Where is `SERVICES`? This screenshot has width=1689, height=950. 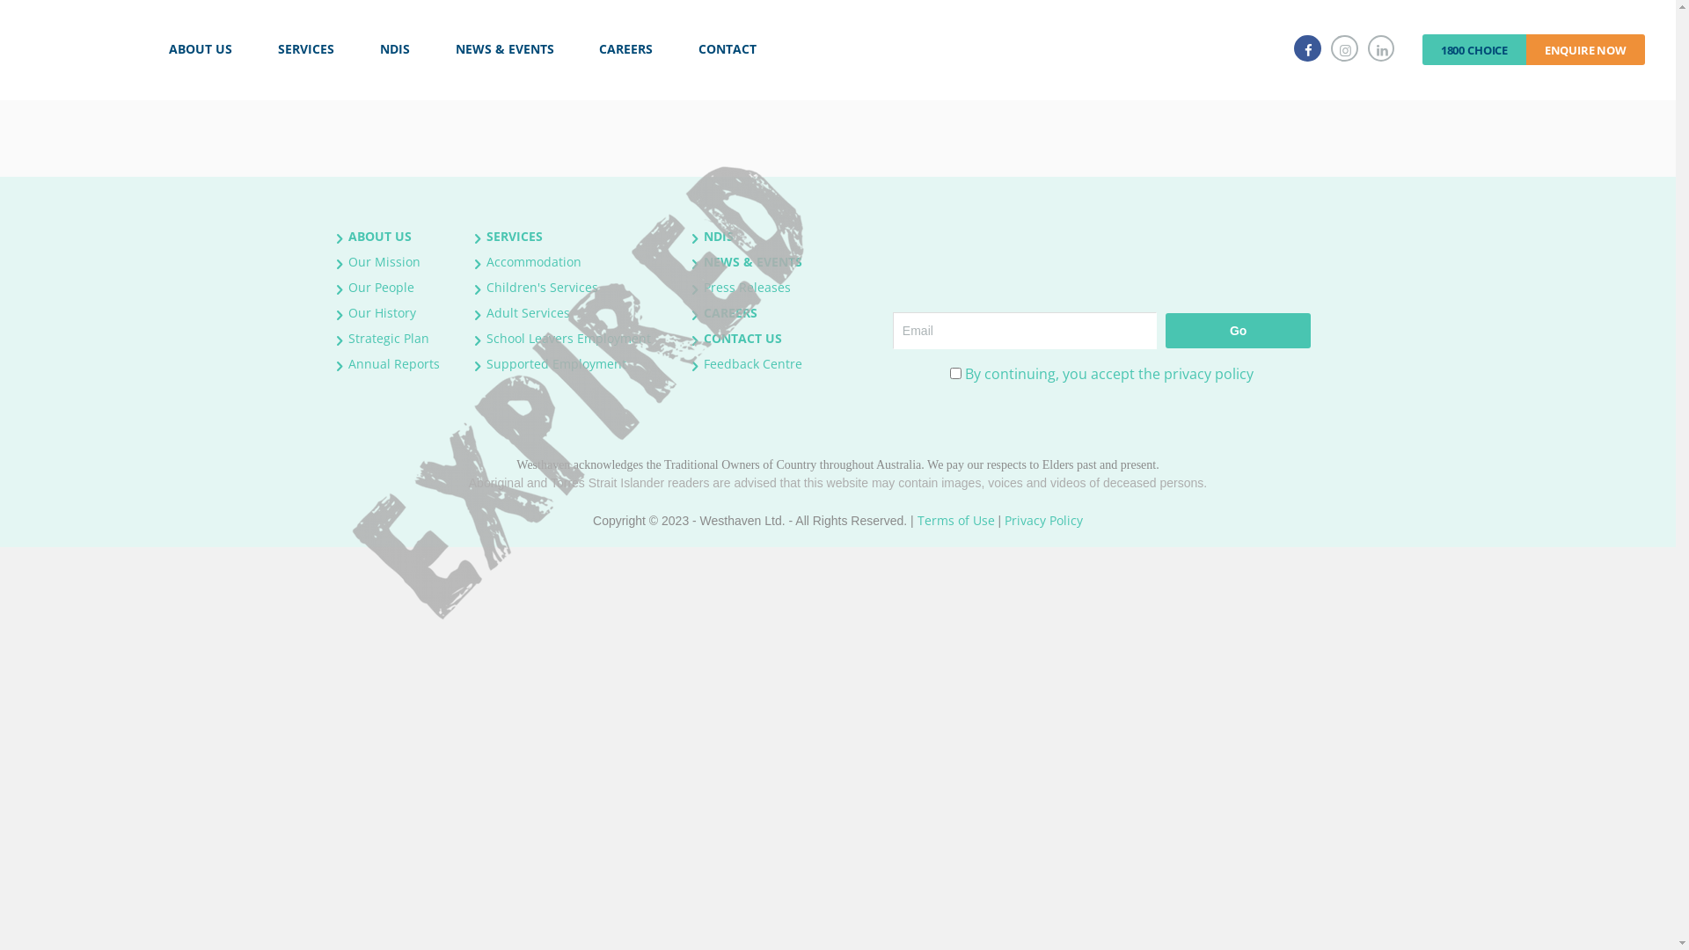 SERVICES is located at coordinates (306, 49).